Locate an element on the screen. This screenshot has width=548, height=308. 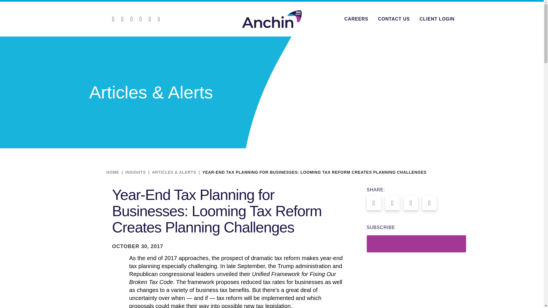
CAREERS is located at coordinates (356, 19).